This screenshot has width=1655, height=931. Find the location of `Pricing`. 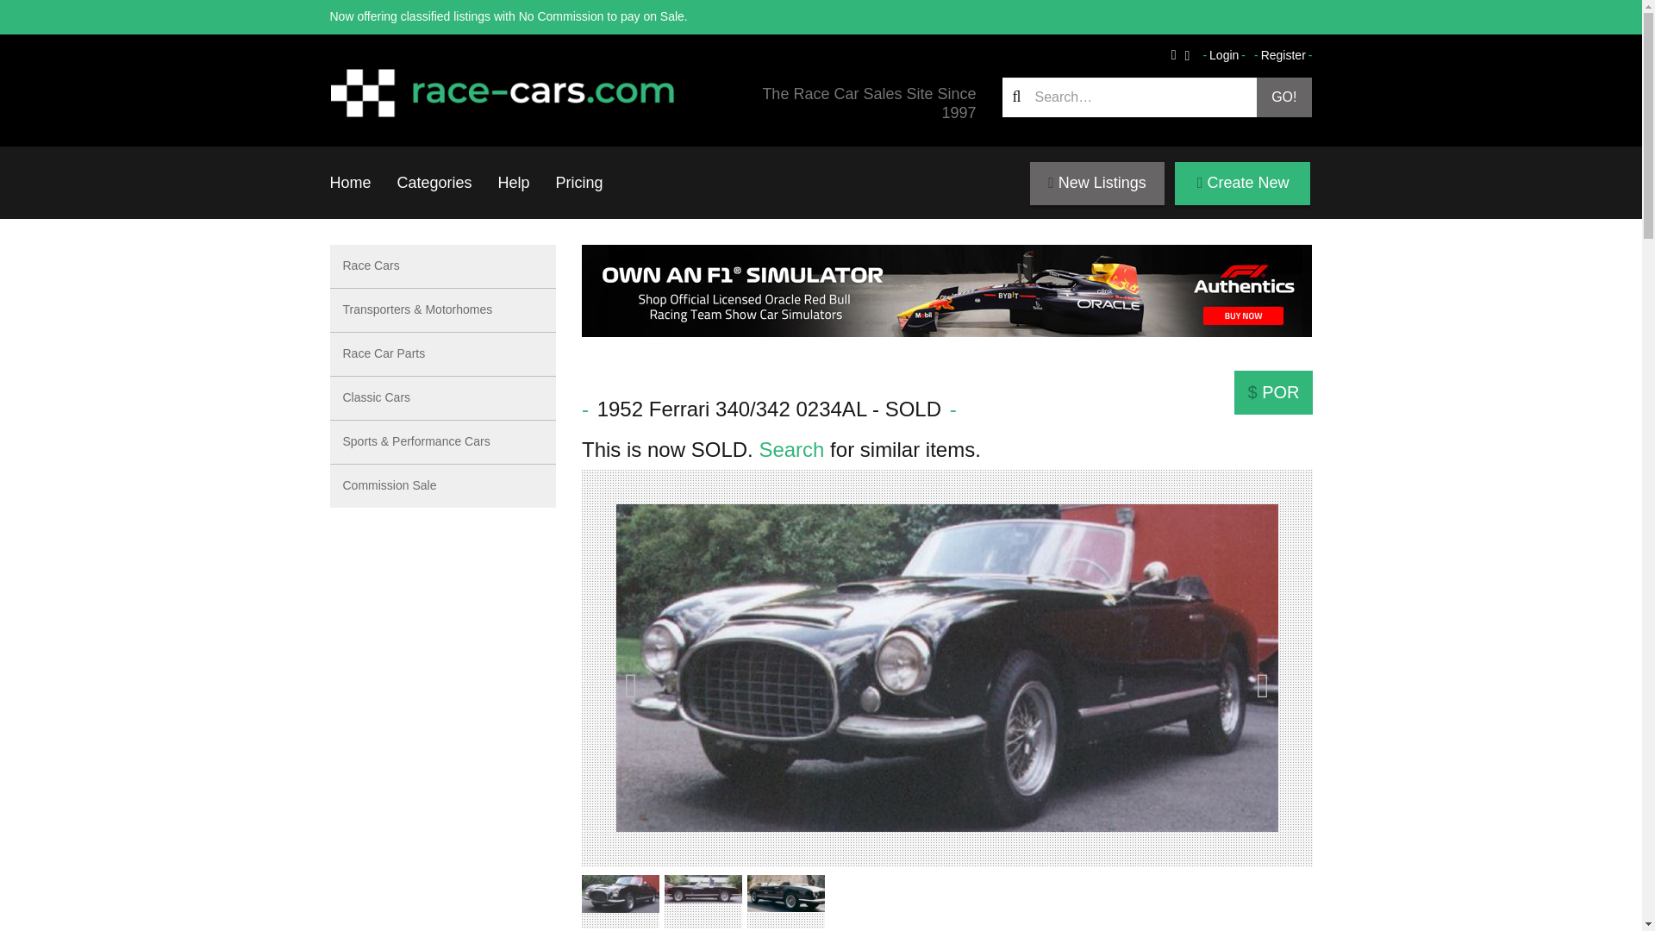

Pricing is located at coordinates (579, 182).